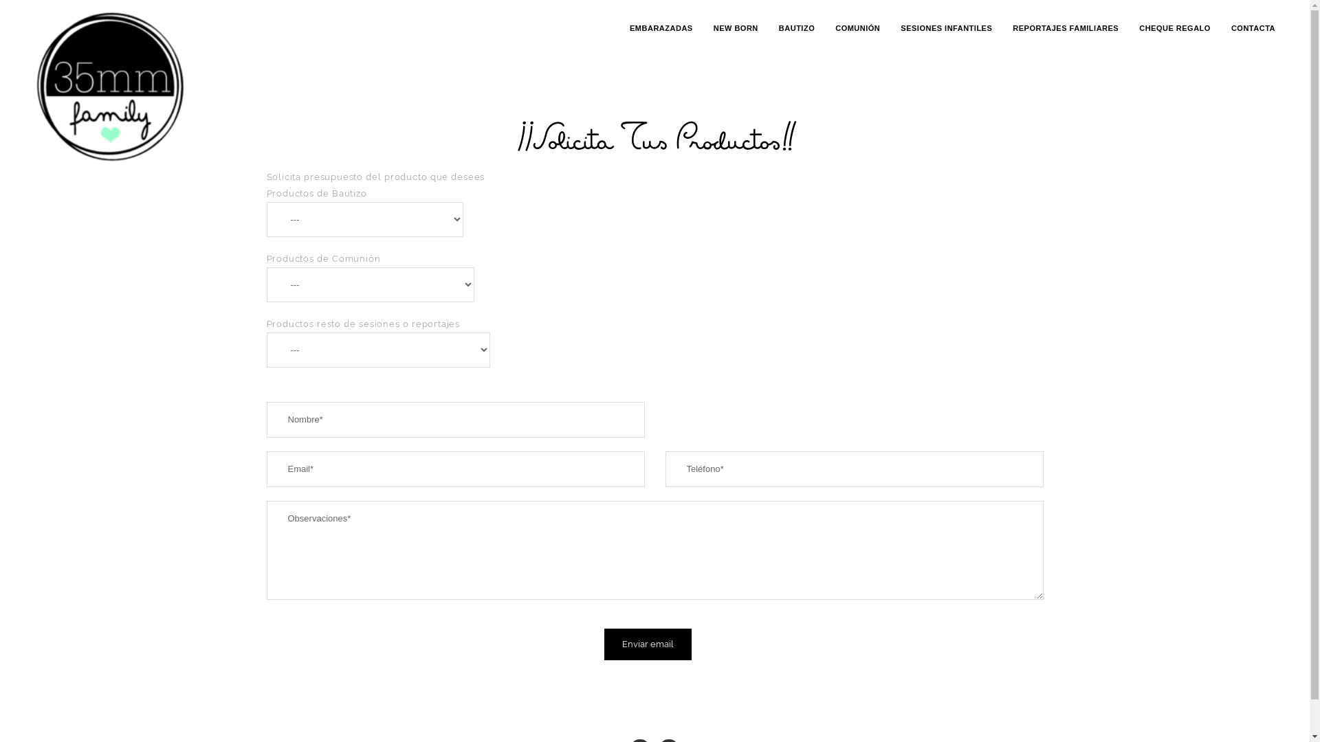 This screenshot has height=742, width=1320. What do you see at coordinates (1175, 28) in the screenshot?
I see `CHEQUE REGALO` at bounding box center [1175, 28].